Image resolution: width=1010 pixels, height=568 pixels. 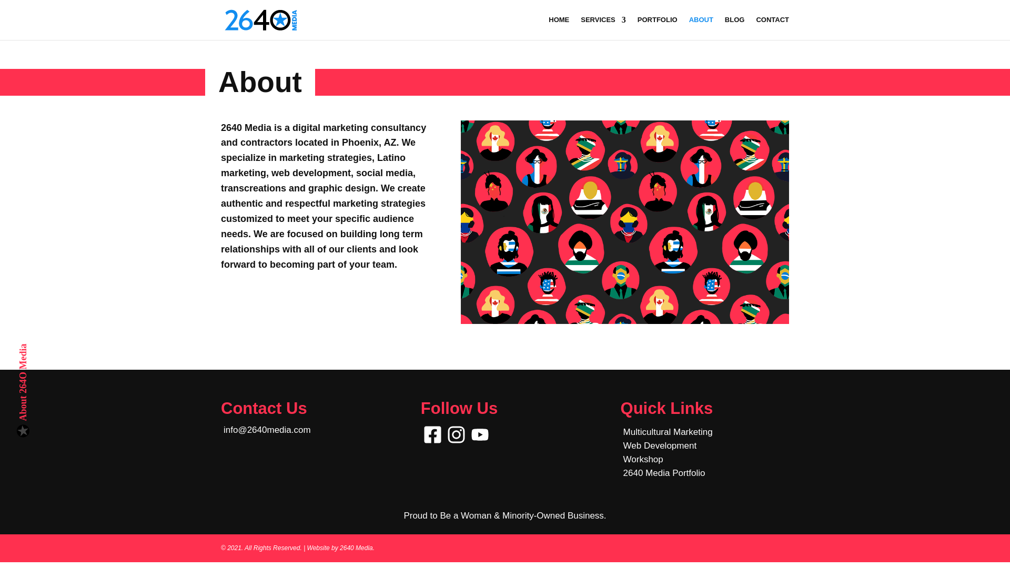 What do you see at coordinates (658, 28) in the screenshot?
I see `PORTFOLIO` at bounding box center [658, 28].